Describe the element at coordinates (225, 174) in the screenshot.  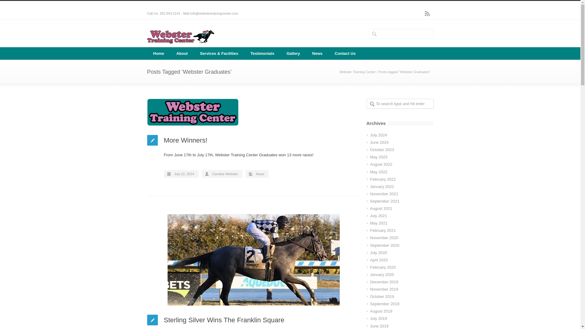
I see `Caroline Webster` at that location.